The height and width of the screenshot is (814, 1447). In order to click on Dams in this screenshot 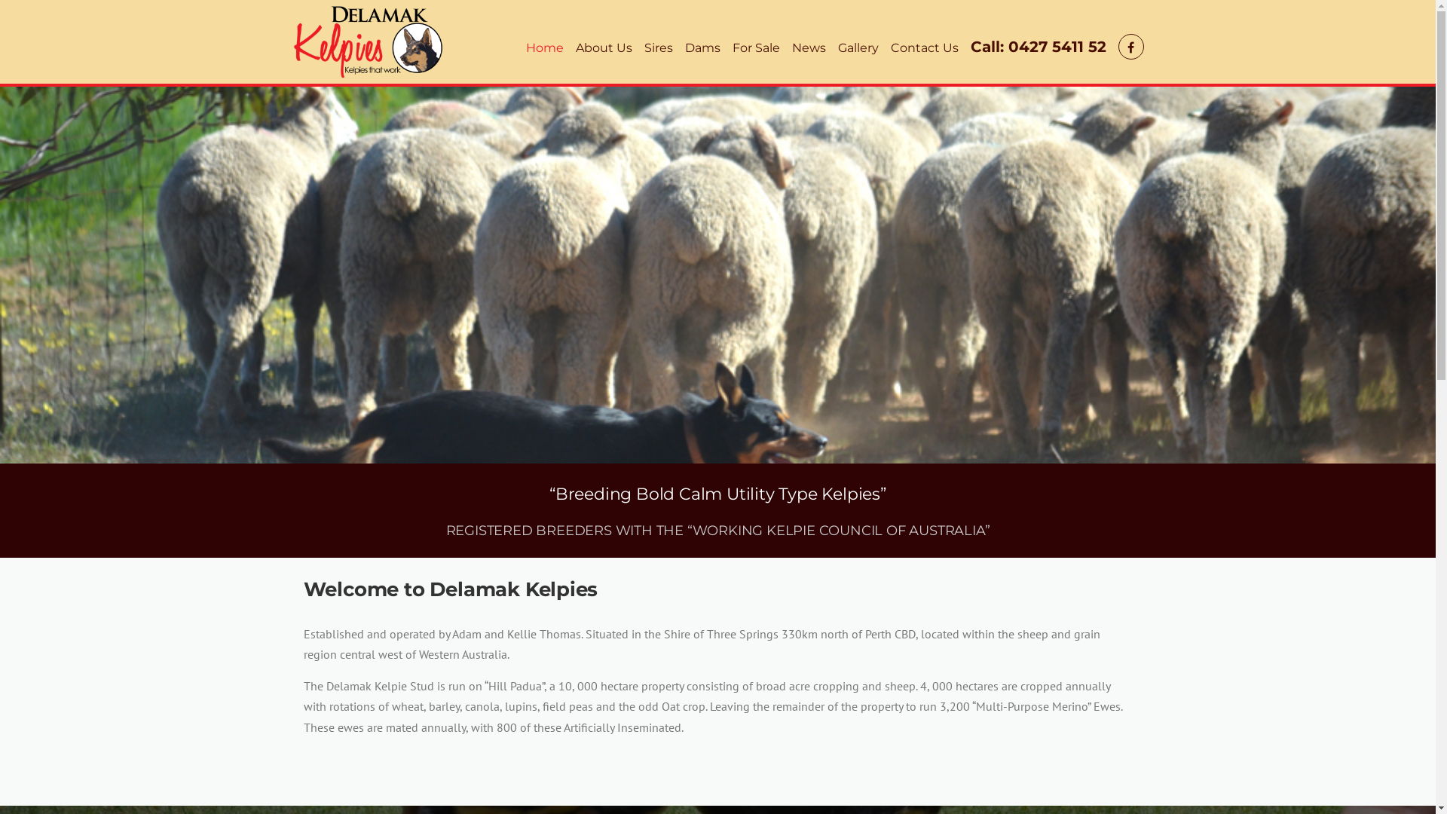, I will do `click(702, 48)`.